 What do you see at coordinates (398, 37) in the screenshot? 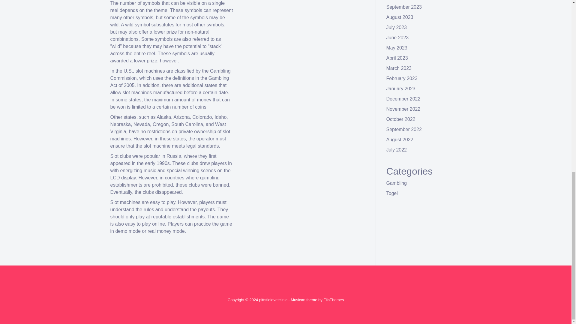
I see `June 2023` at bounding box center [398, 37].